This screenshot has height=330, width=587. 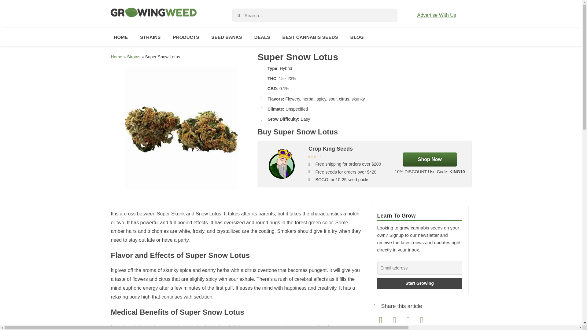 What do you see at coordinates (310, 37) in the screenshot?
I see `BEST CANNABIS SEEDS` at bounding box center [310, 37].